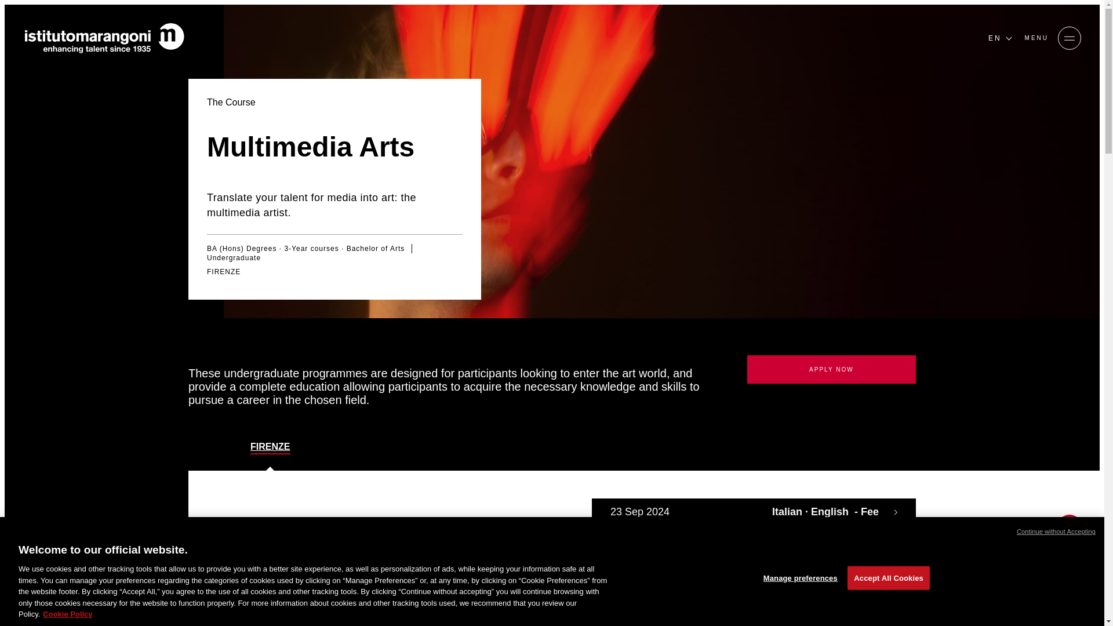  Describe the element at coordinates (1069, 554) in the screenshot. I see `GET IN TOUCH VIA WHATSAPP` at that location.